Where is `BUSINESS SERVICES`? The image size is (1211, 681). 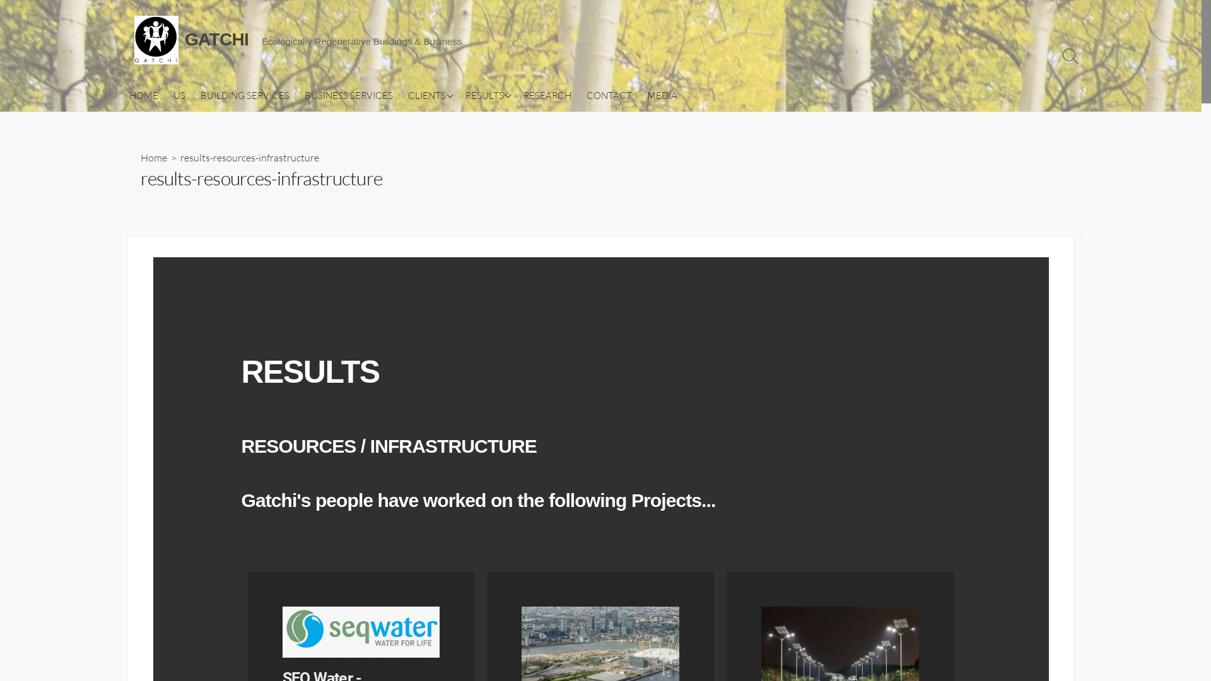
BUSINESS SERVICES is located at coordinates (348, 96).